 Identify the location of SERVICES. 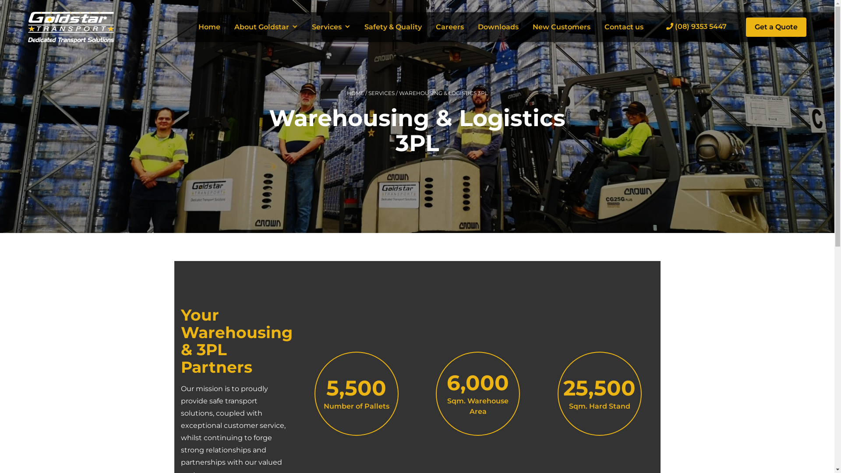
(381, 93).